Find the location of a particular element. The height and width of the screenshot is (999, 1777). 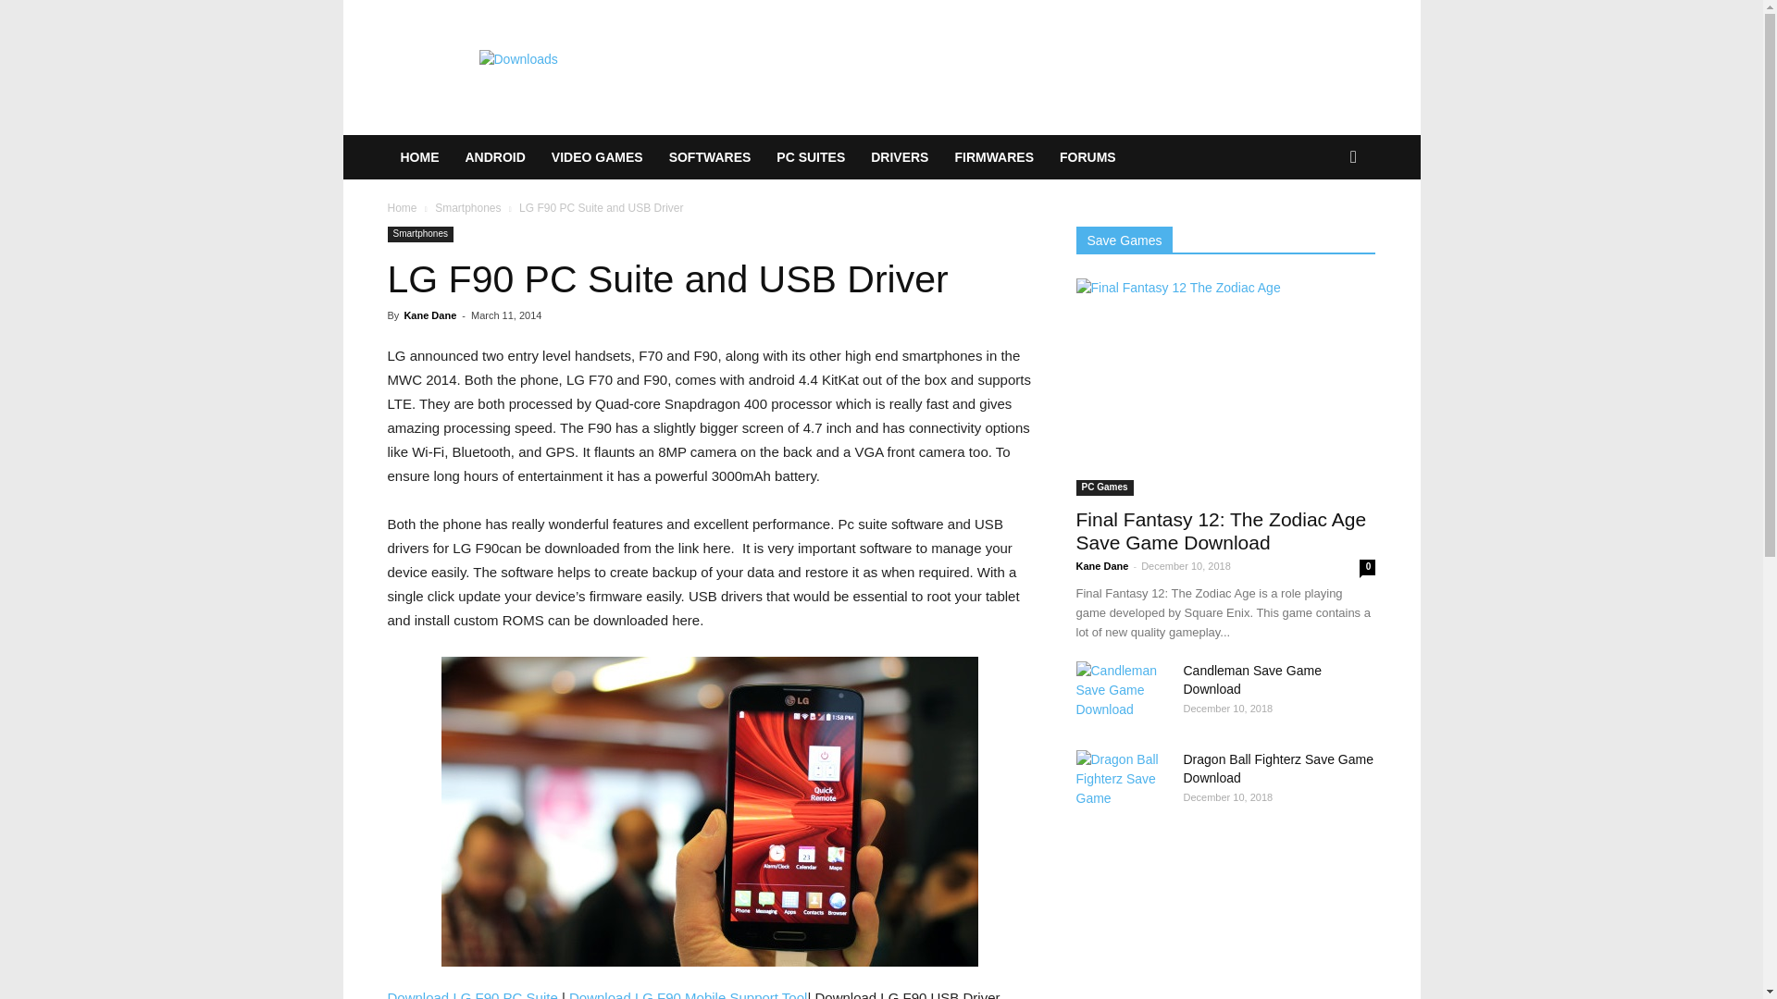

SOFTWARES is located at coordinates (709, 157).